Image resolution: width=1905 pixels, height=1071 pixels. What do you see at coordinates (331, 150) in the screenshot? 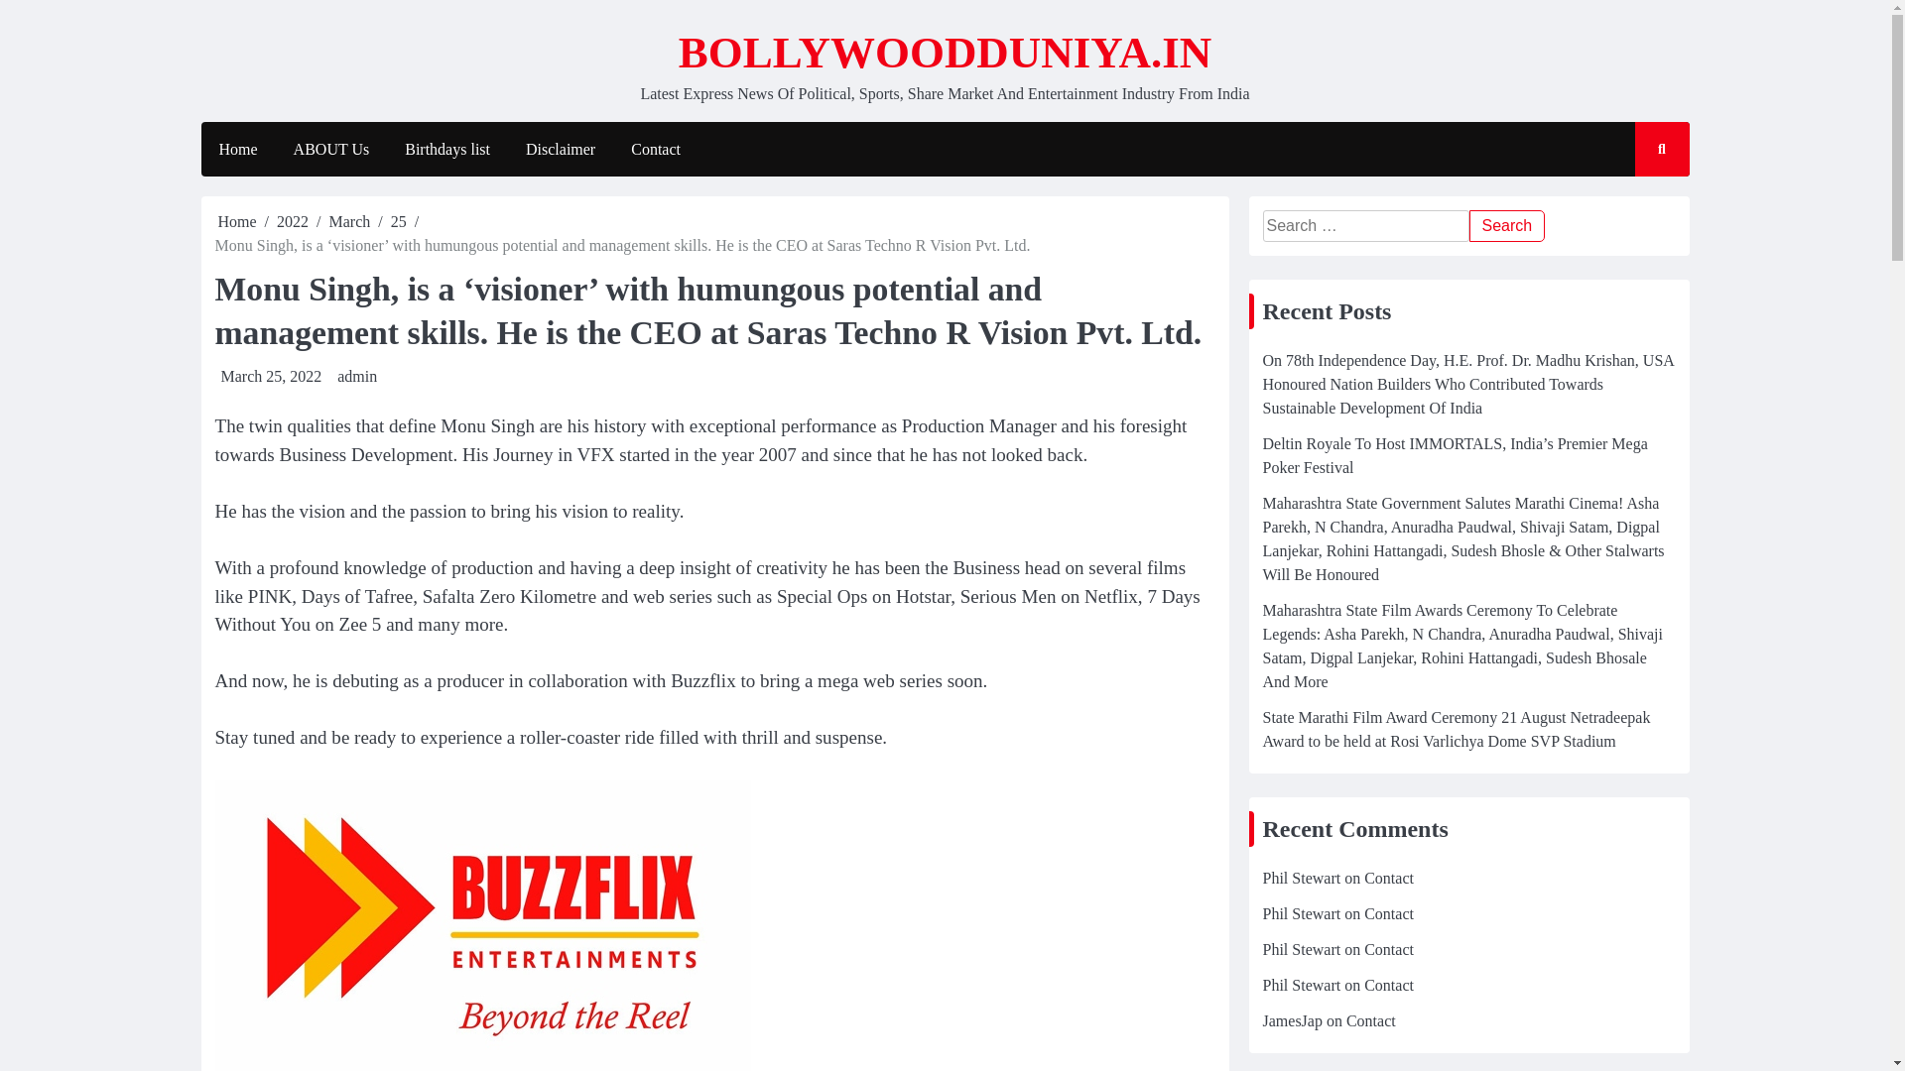
I see `ABOUT Us` at bounding box center [331, 150].